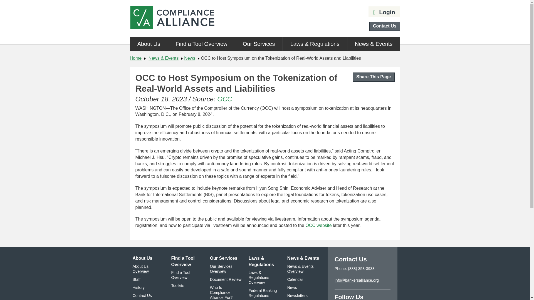 This screenshot has height=300, width=534. Describe the element at coordinates (142, 258) in the screenshot. I see `About Us` at that location.